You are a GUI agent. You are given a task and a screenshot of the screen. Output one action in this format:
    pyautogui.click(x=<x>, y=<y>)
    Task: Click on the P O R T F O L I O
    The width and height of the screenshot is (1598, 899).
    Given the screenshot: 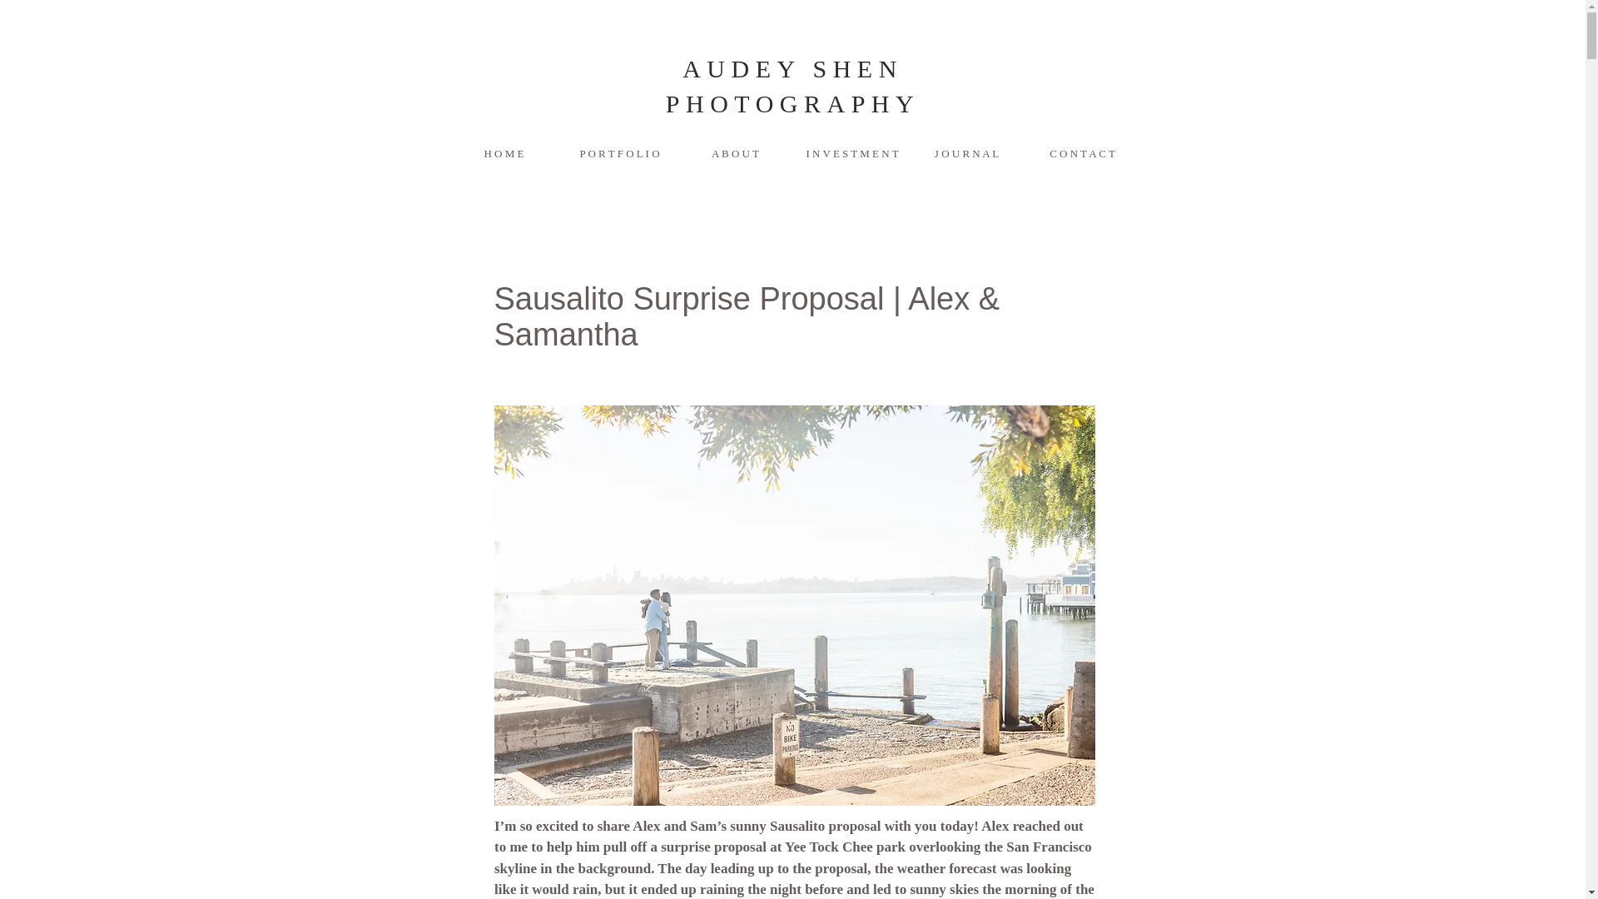 What is the action you would take?
    pyautogui.click(x=618, y=153)
    